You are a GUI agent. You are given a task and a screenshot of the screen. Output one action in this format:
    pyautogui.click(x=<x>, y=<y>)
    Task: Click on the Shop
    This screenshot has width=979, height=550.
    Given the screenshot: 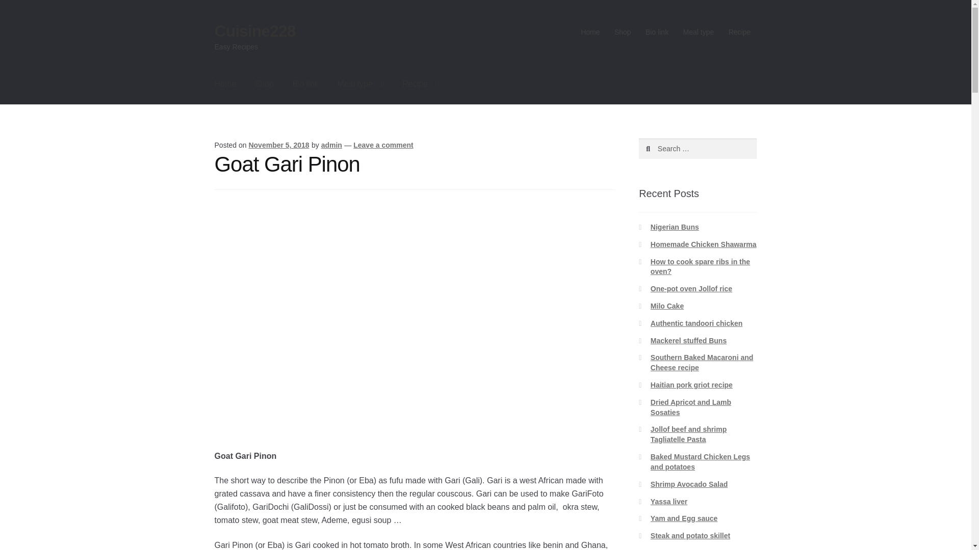 What is the action you would take?
    pyautogui.click(x=622, y=32)
    